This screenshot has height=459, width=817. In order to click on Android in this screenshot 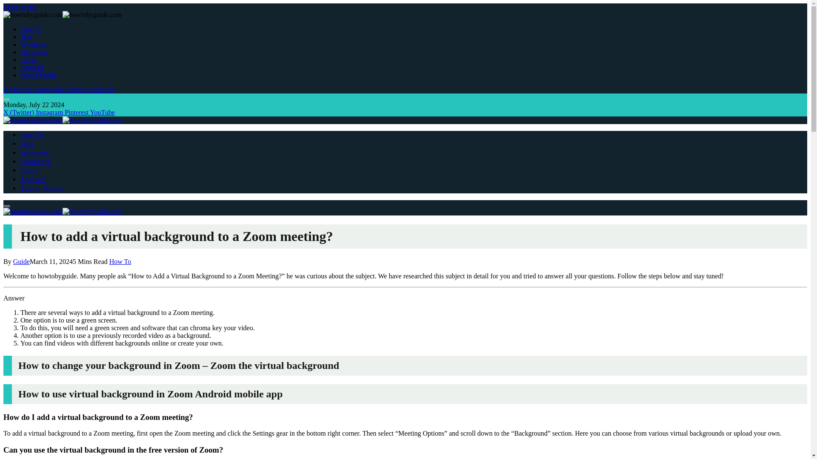, I will do `click(31, 67)`.